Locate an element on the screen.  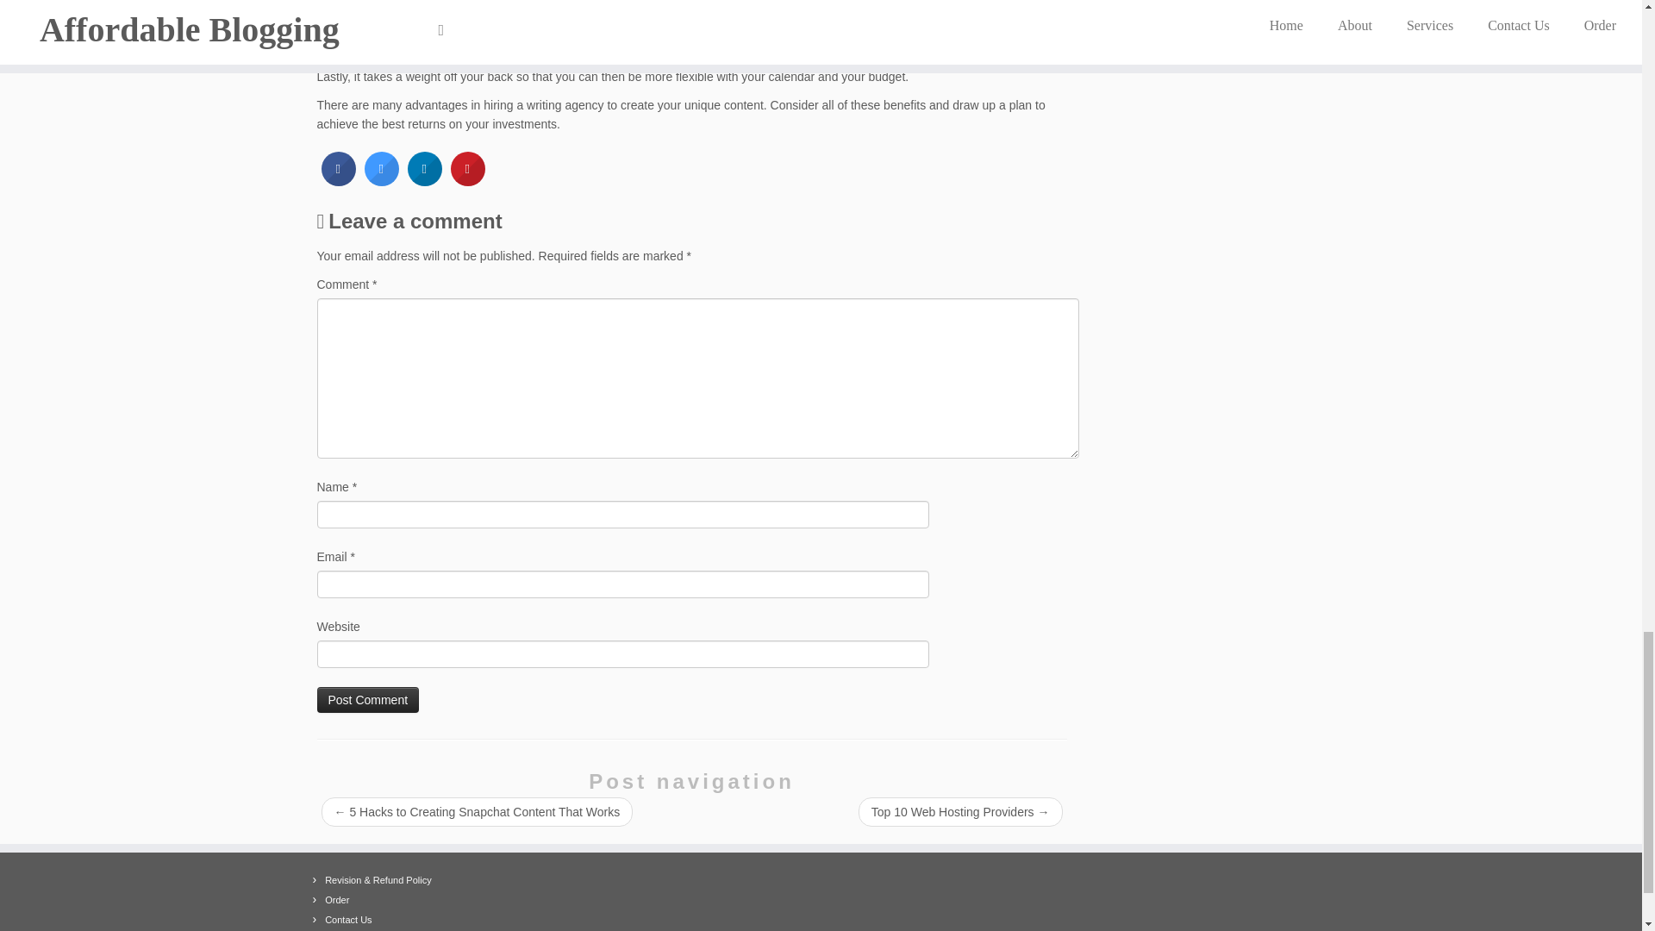
Share on Twitter is located at coordinates (381, 181).